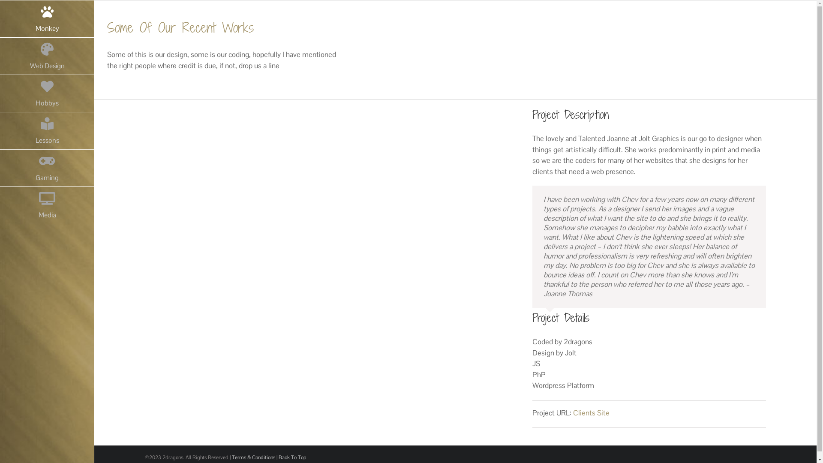 The width and height of the screenshot is (823, 463). I want to click on Hobbys, so click(47, 93).